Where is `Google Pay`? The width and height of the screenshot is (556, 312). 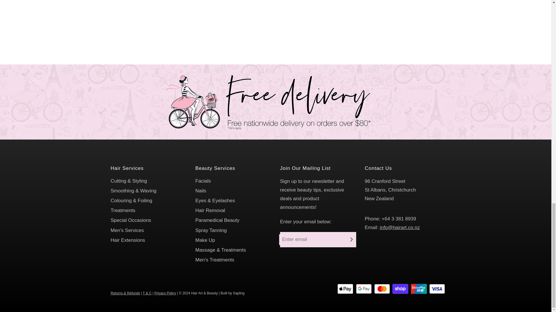
Google Pay is located at coordinates (364, 289).